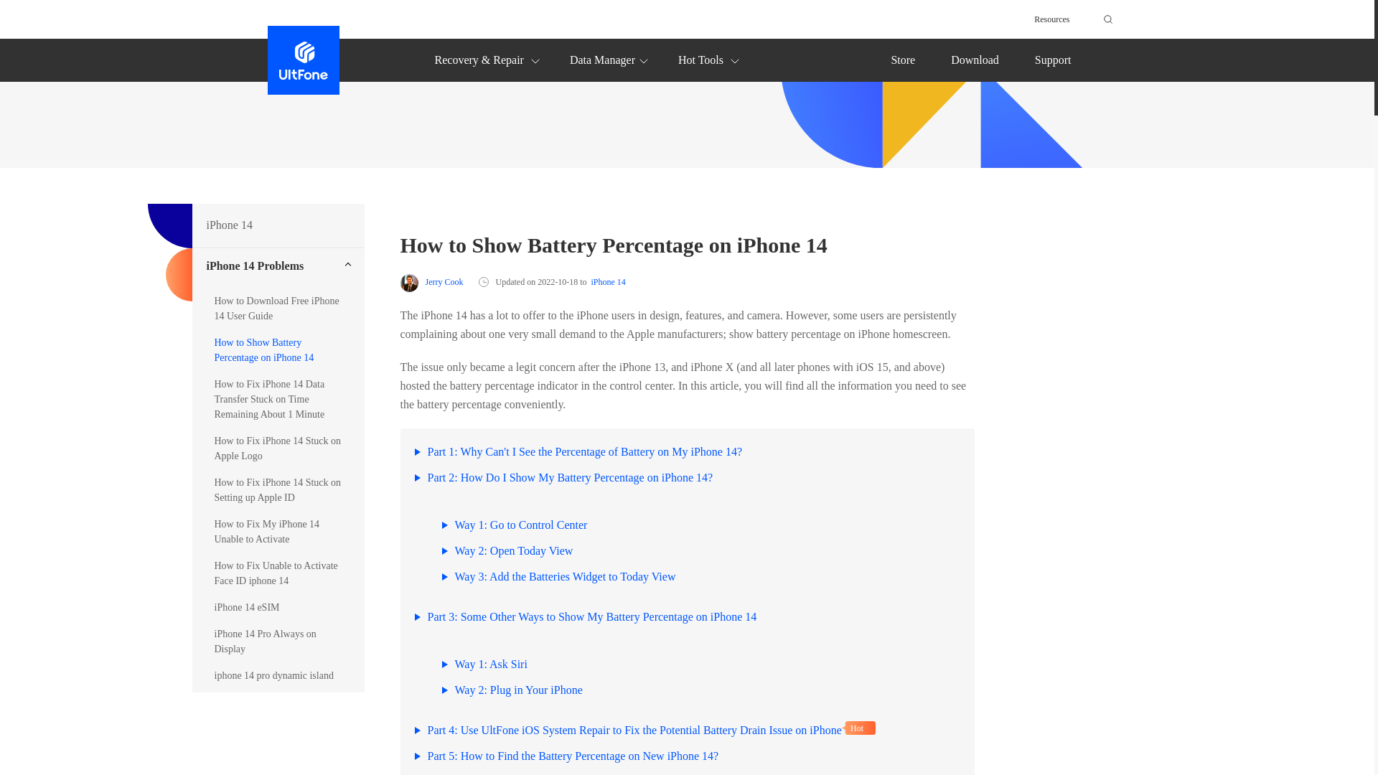  What do you see at coordinates (1051, 19) in the screenshot?
I see `Resources` at bounding box center [1051, 19].